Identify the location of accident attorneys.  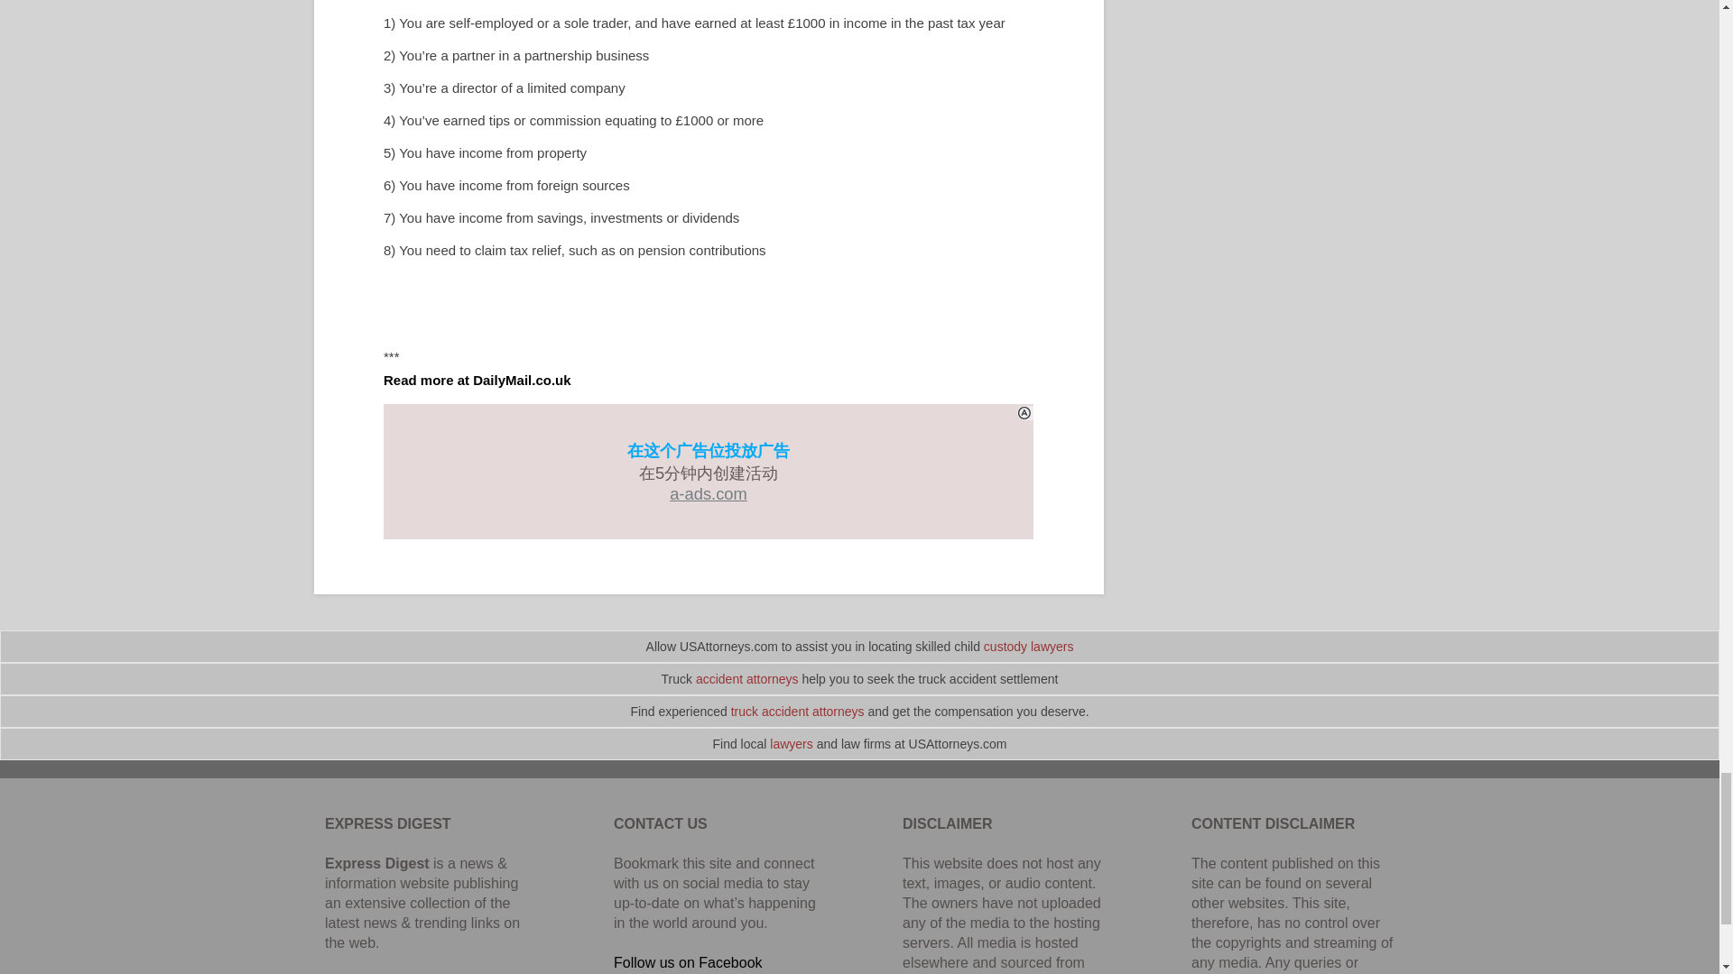
(747, 679).